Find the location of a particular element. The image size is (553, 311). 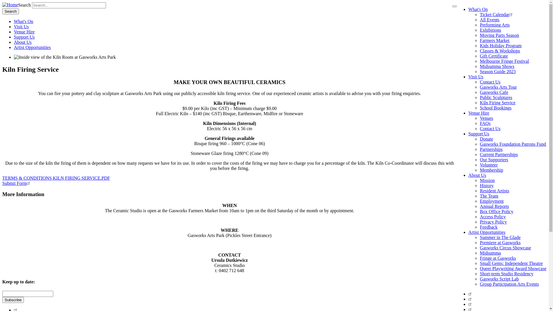

About Us is located at coordinates (477, 175).